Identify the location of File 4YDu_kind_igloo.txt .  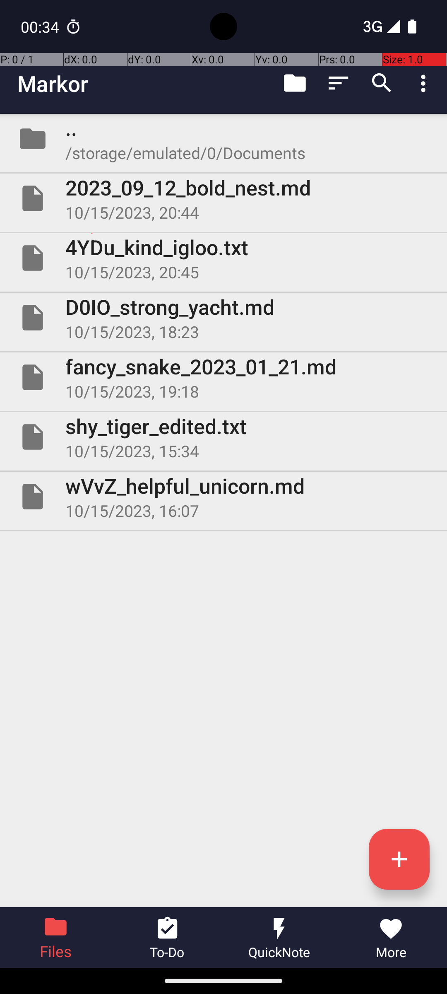
(223, 258).